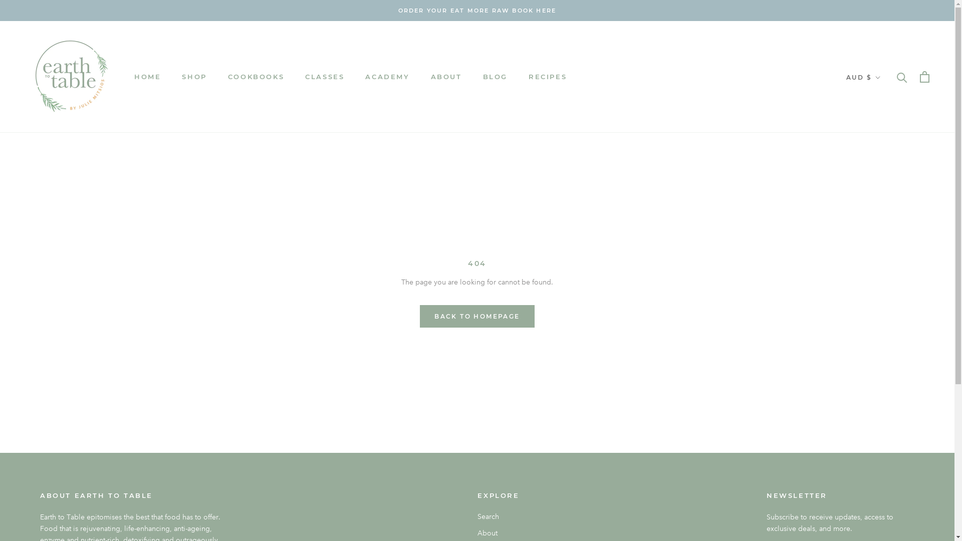 The width and height of the screenshot is (962, 541). I want to click on BAM, so click(883, 219).